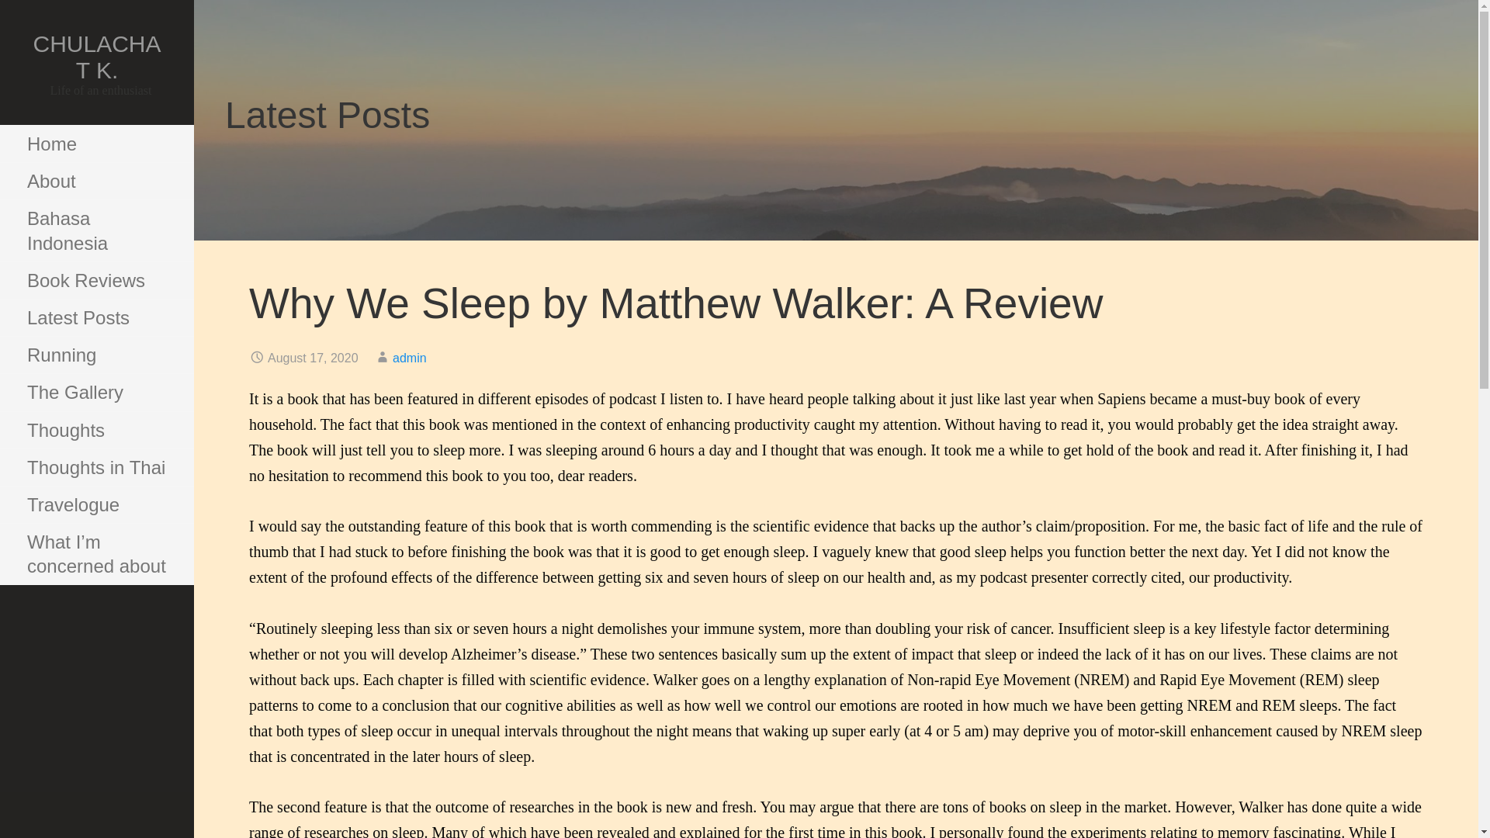 Image resolution: width=1490 pixels, height=838 pixels. Describe the element at coordinates (96, 355) in the screenshot. I see `Running` at that location.